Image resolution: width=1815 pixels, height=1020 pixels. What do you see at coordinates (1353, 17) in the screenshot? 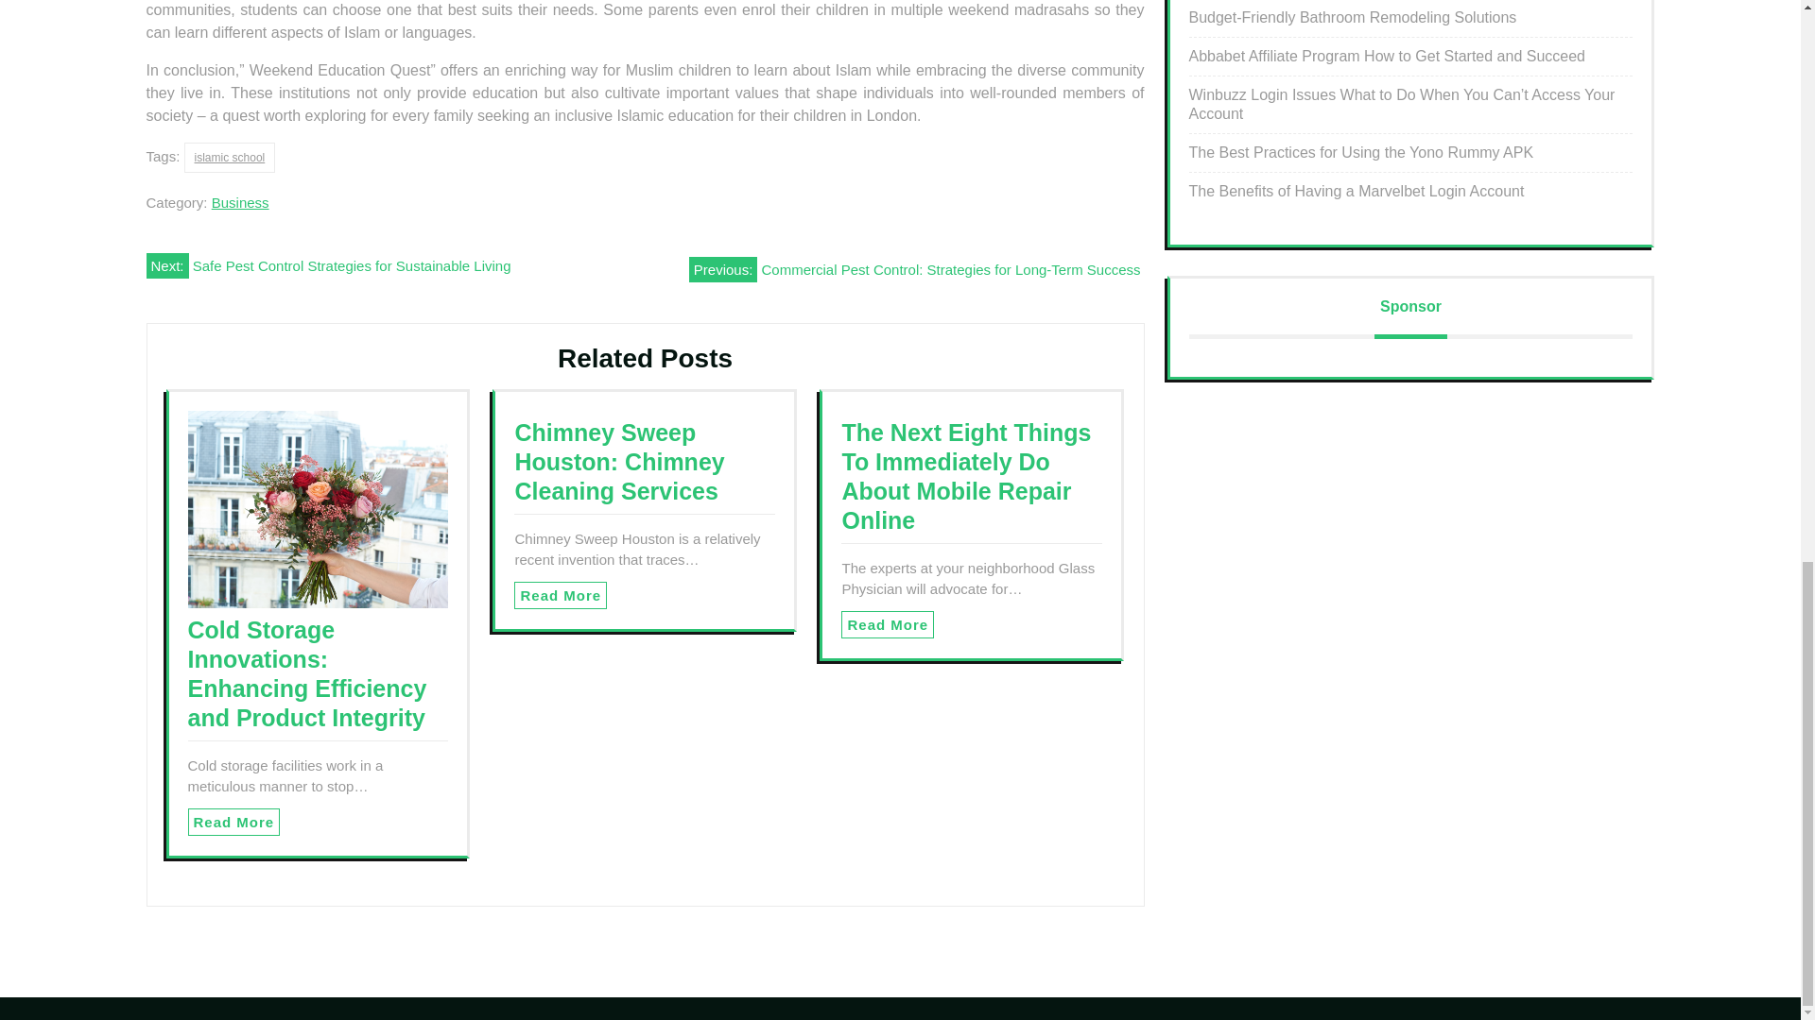
I see `Budget-Friendly Bathroom Remodeling Solutions` at bounding box center [1353, 17].